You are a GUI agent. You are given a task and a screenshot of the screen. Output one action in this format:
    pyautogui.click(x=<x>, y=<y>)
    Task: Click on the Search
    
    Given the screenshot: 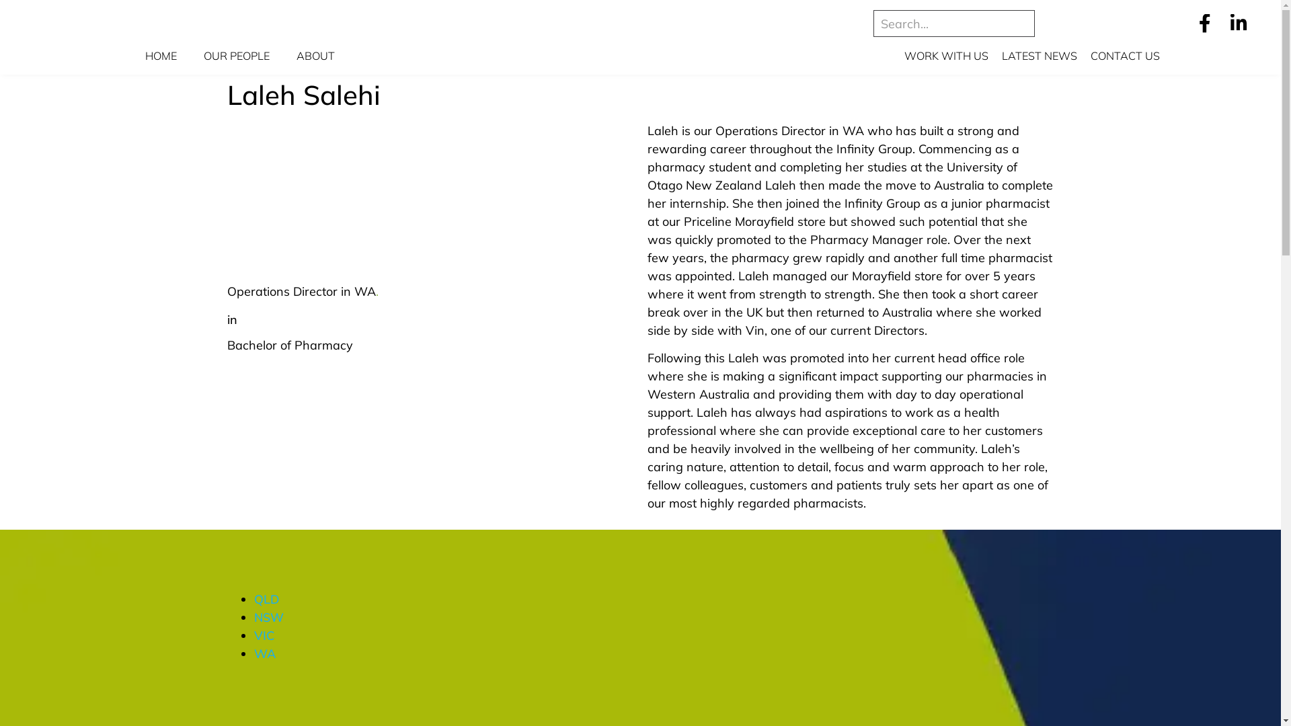 What is the action you would take?
    pyautogui.click(x=954, y=24)
    